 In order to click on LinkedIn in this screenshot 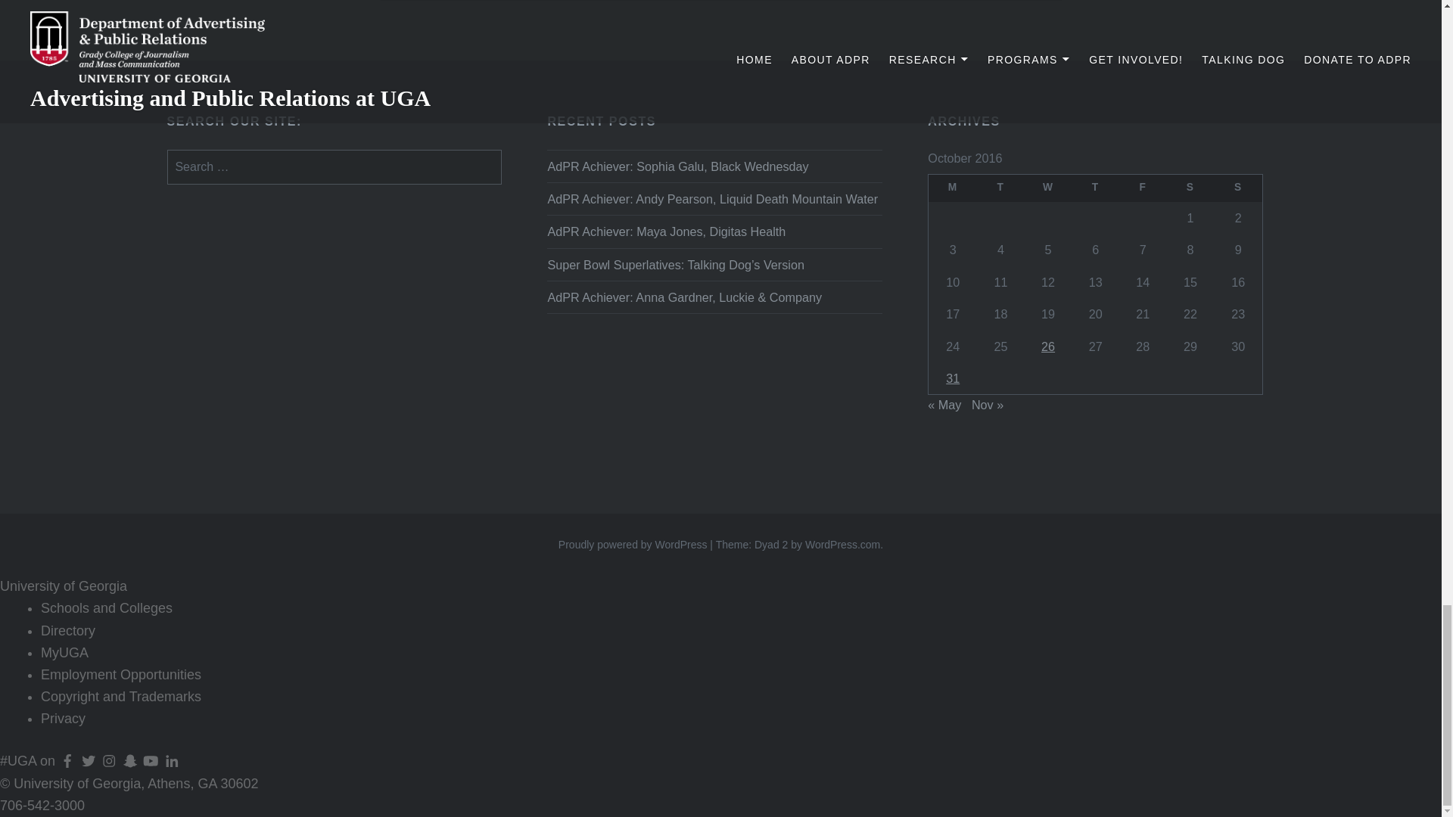, I will do `click(171, 761)`.